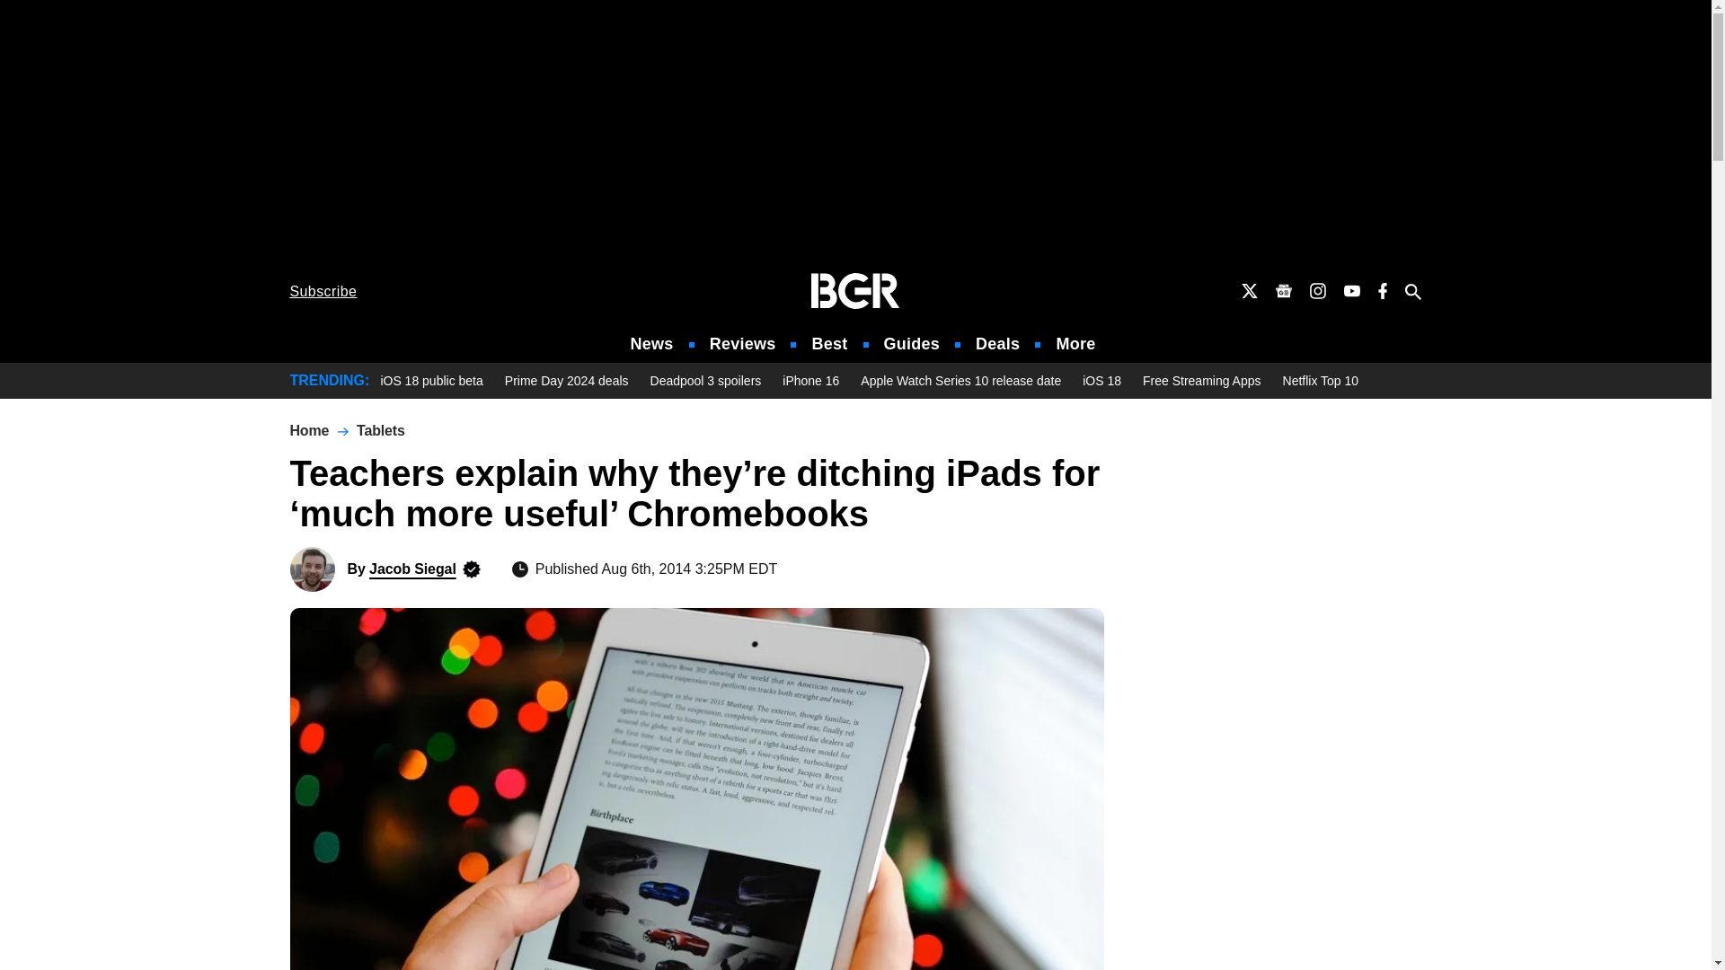  I want to click on Guides, so click(911, 344).